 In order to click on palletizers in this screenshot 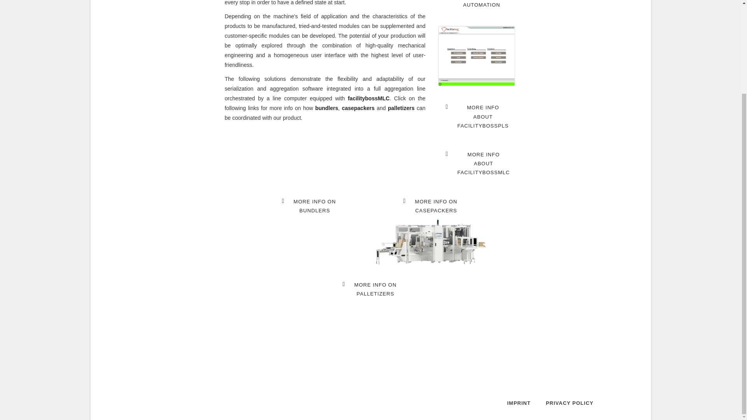, I will do `click(431, 206)`.